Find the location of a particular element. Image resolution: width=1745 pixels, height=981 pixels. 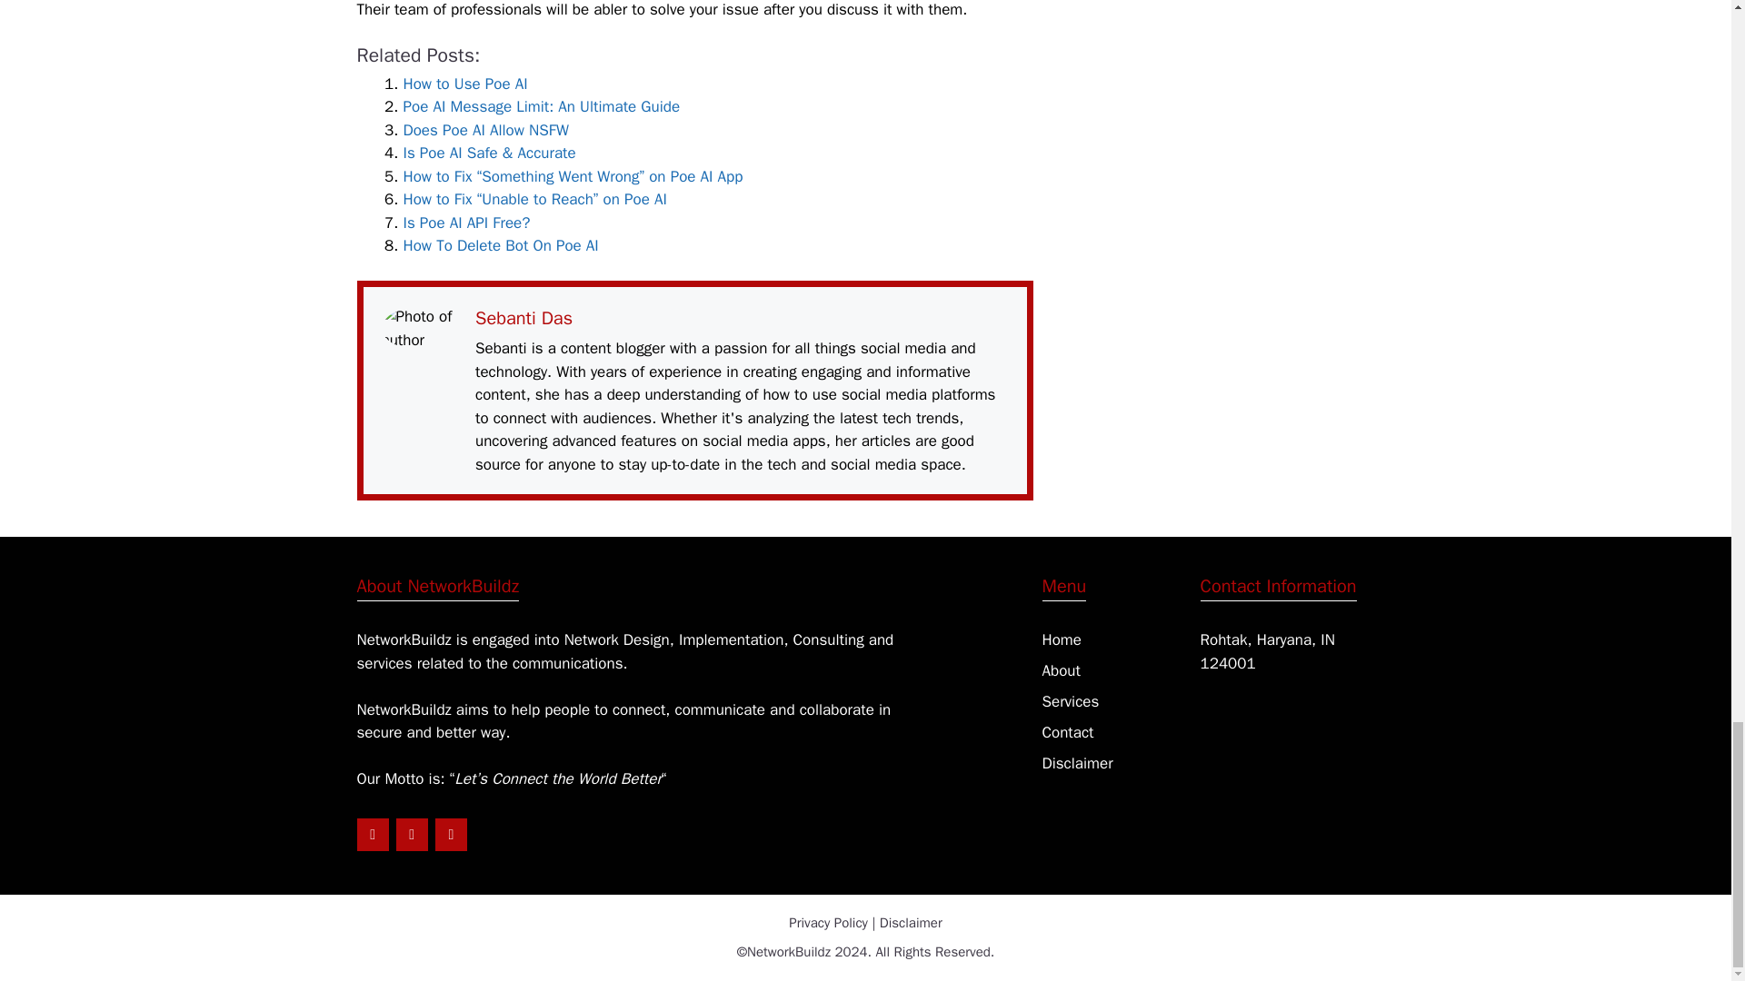

How To Delete Bot On Poe AI is located at coordinates (500, 245).